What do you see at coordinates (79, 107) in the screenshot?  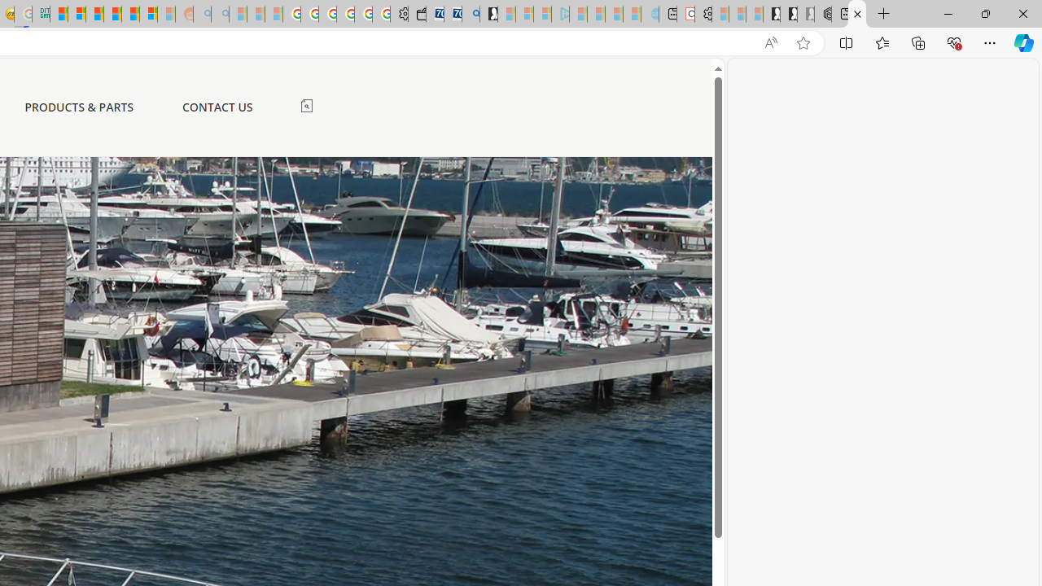 I see `PRODUCTS & PARTS` at bounding box center [79, 107].